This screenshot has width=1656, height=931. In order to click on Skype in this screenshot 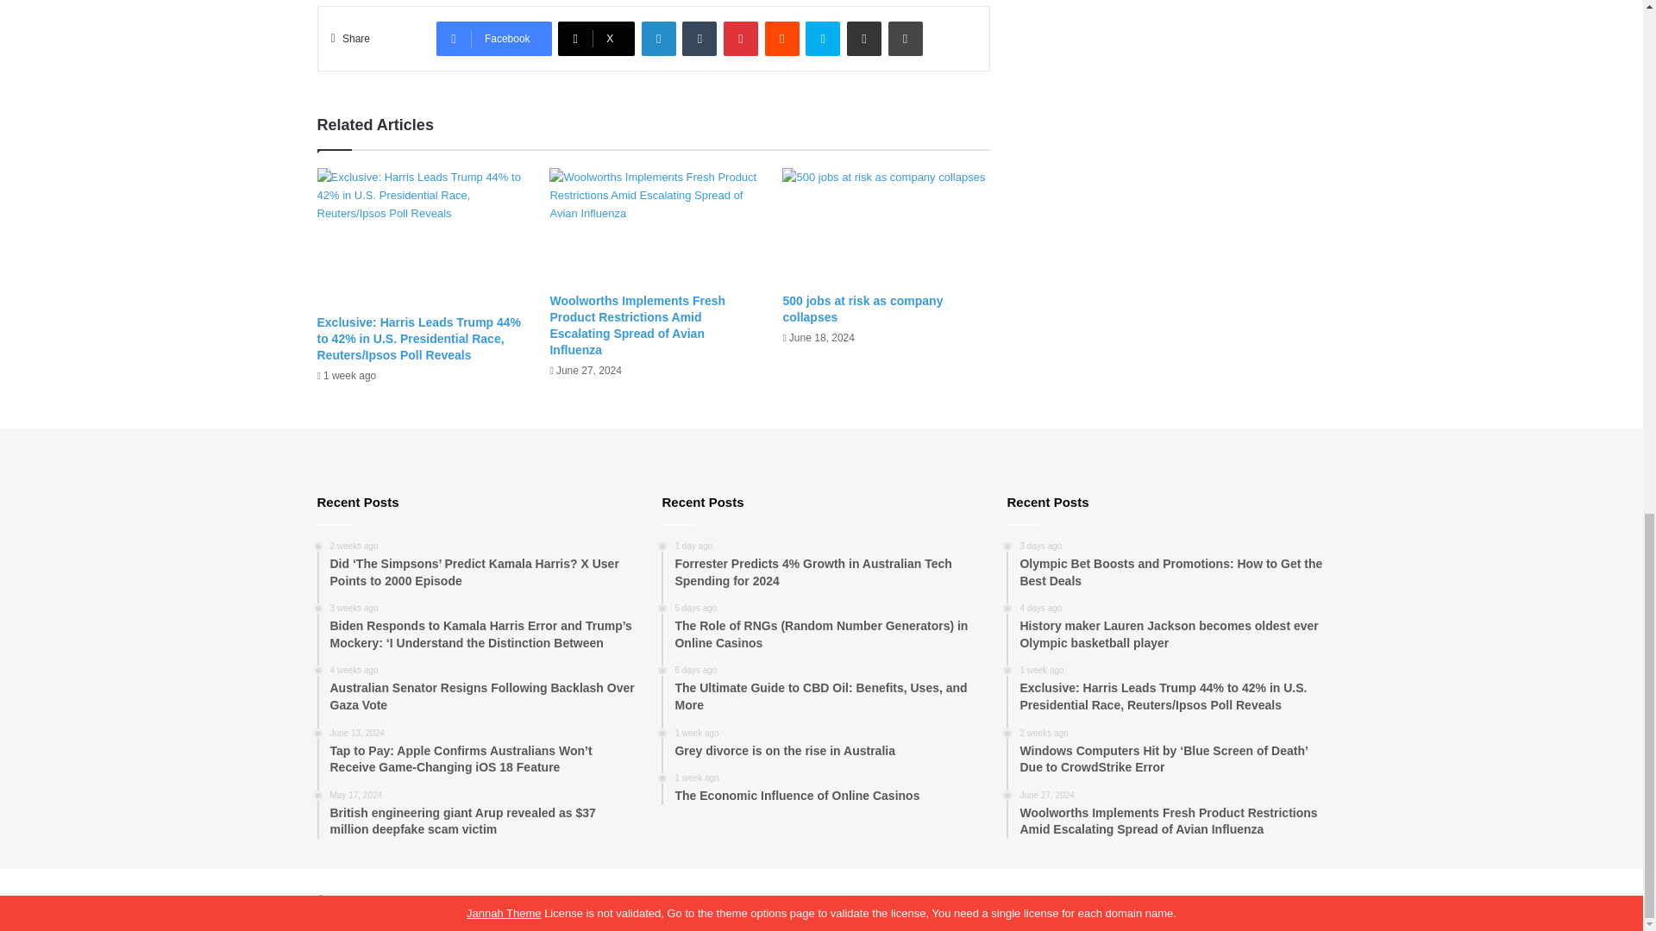, I will do `click(822, 38)`.